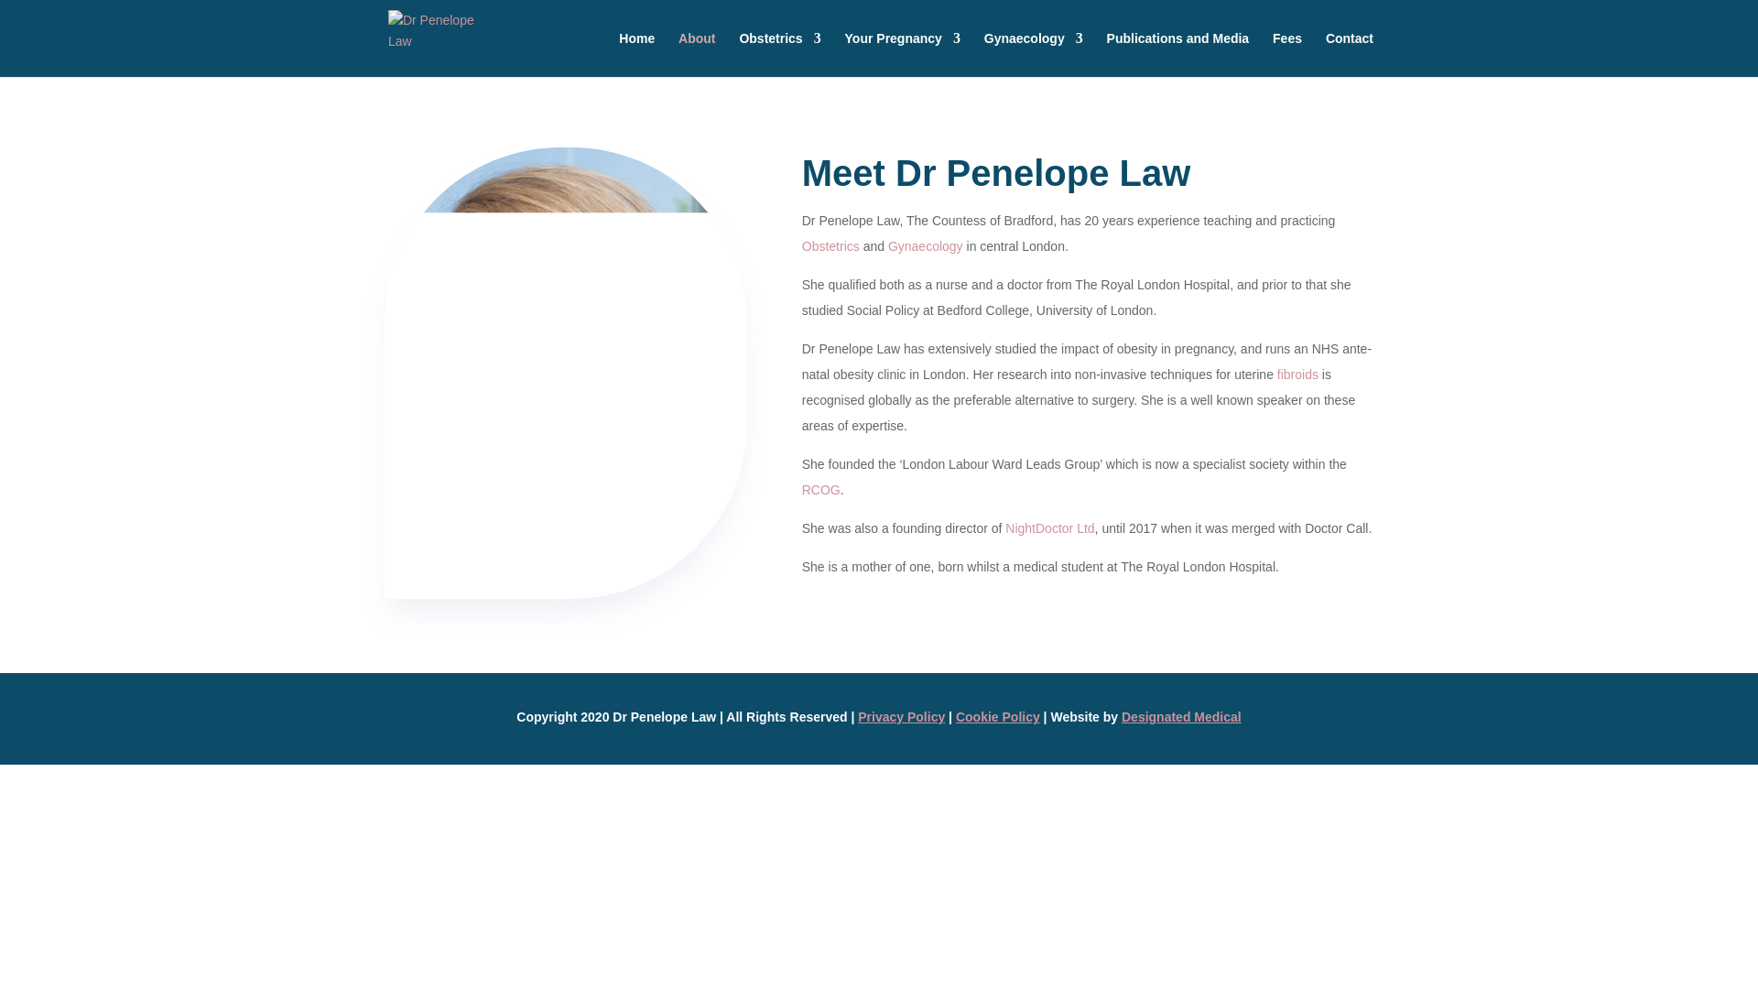 The height and width of the screenshot is (989, 1758). What do you see at coordinates (1178, 54) in the screenshot?
I see `Publications and Media` at bounding box center [1178, 54].